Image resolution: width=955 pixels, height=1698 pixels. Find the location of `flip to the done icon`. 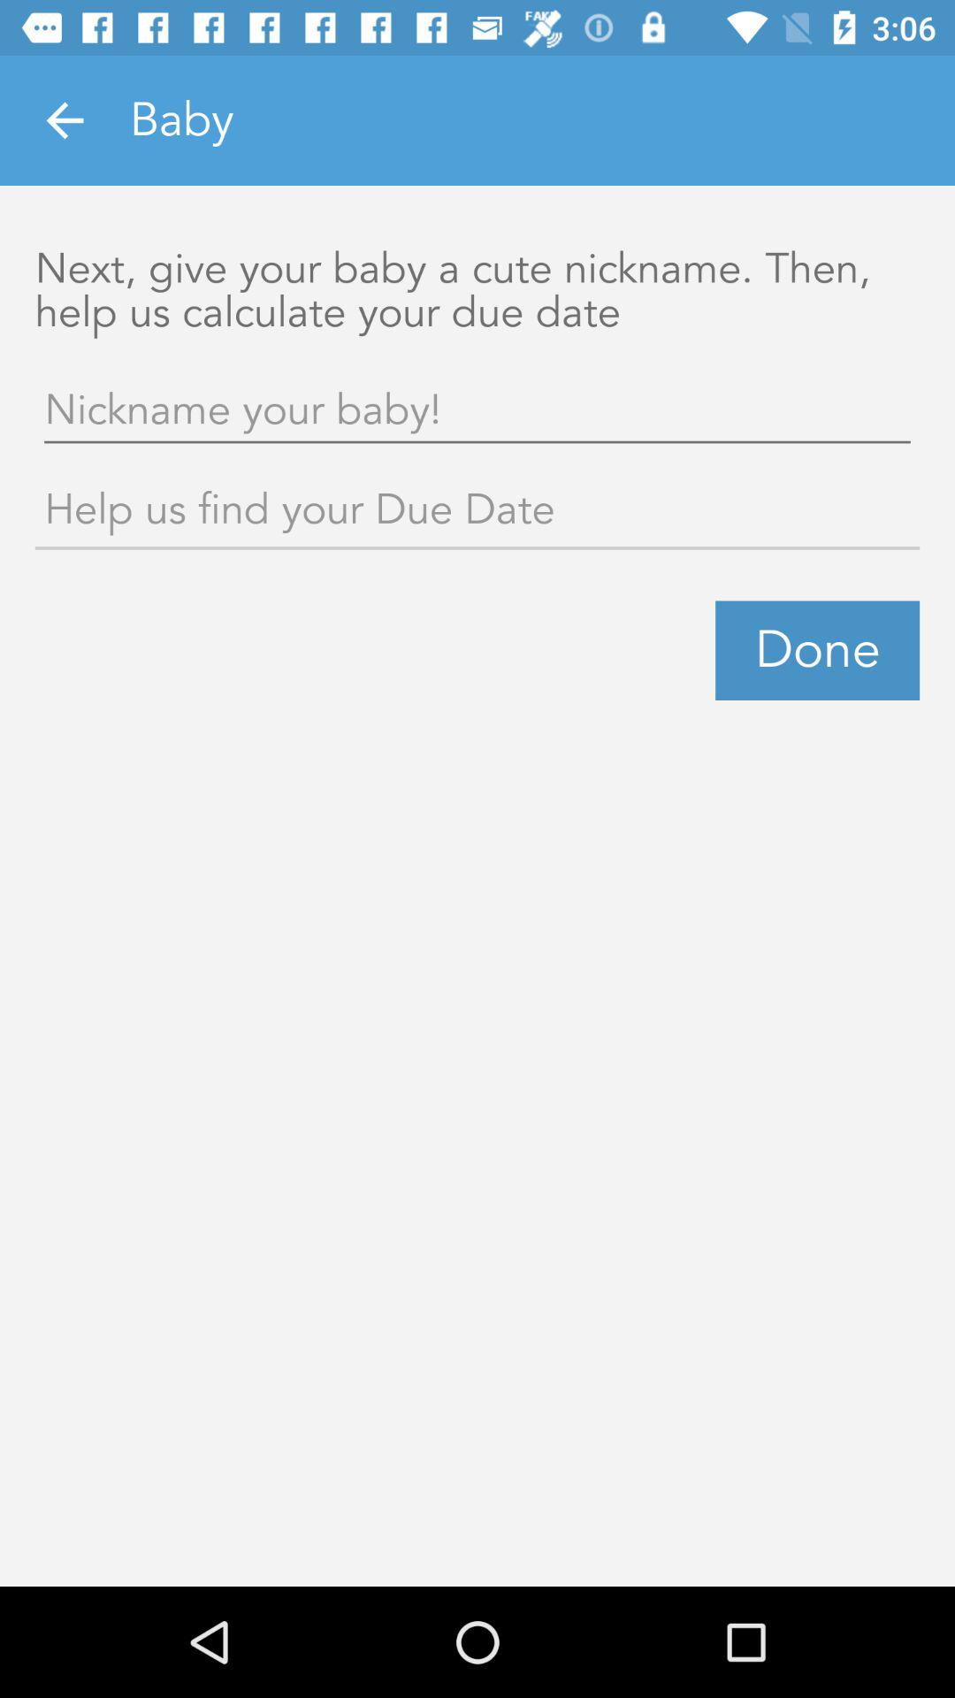

flip to the done icon is located at coordinates (817, 650).